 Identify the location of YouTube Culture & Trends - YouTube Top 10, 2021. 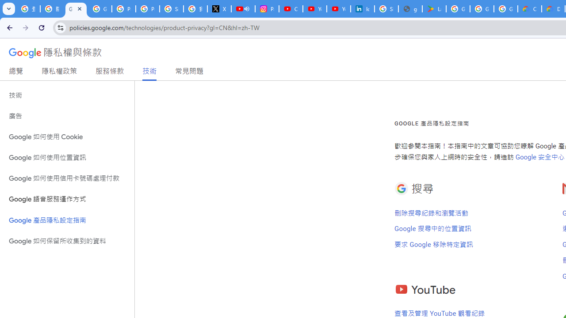
(339, 9).